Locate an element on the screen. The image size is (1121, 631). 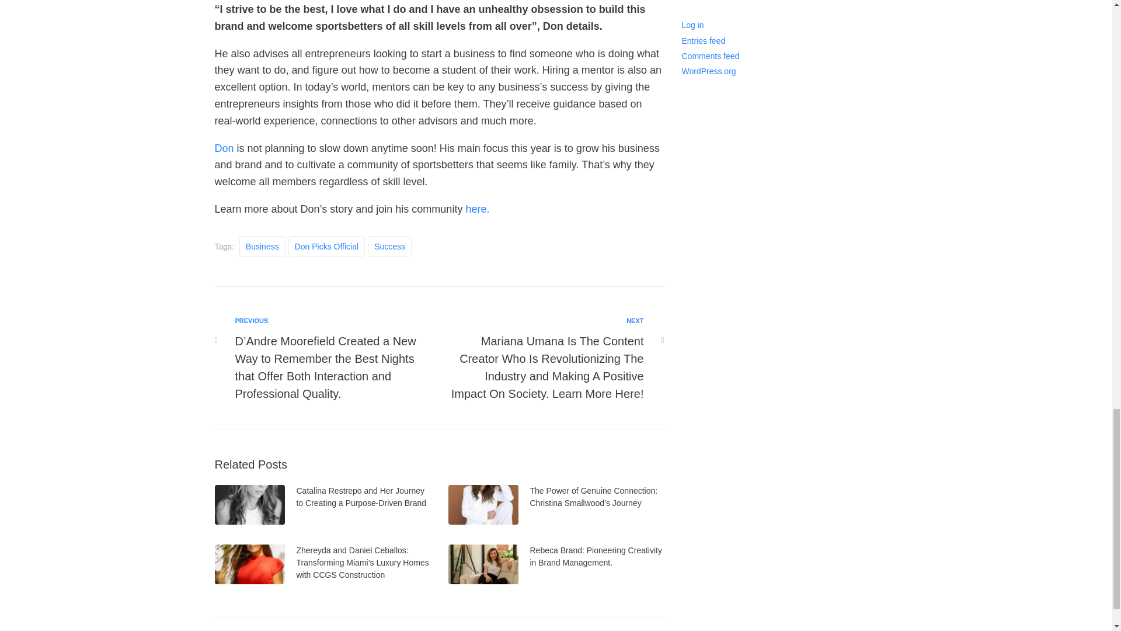
Don Picks Official is located at coordinates (326, 246).